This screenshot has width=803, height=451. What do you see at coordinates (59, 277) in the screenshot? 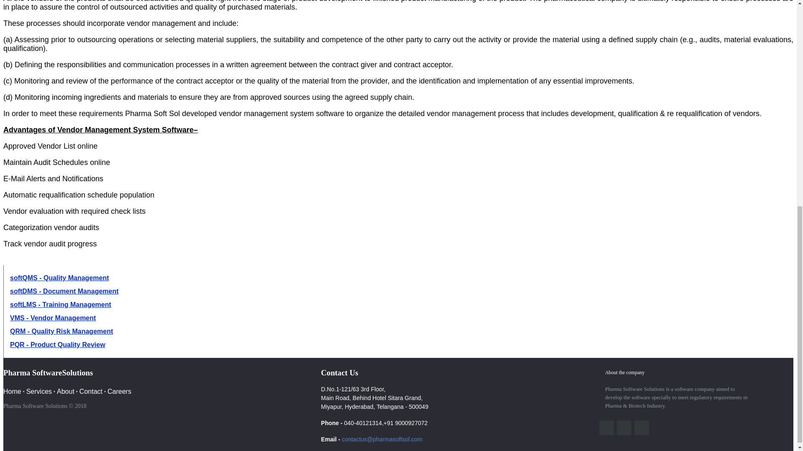
I see `softQMS - Quality Management` at bounding box center [59, 277].